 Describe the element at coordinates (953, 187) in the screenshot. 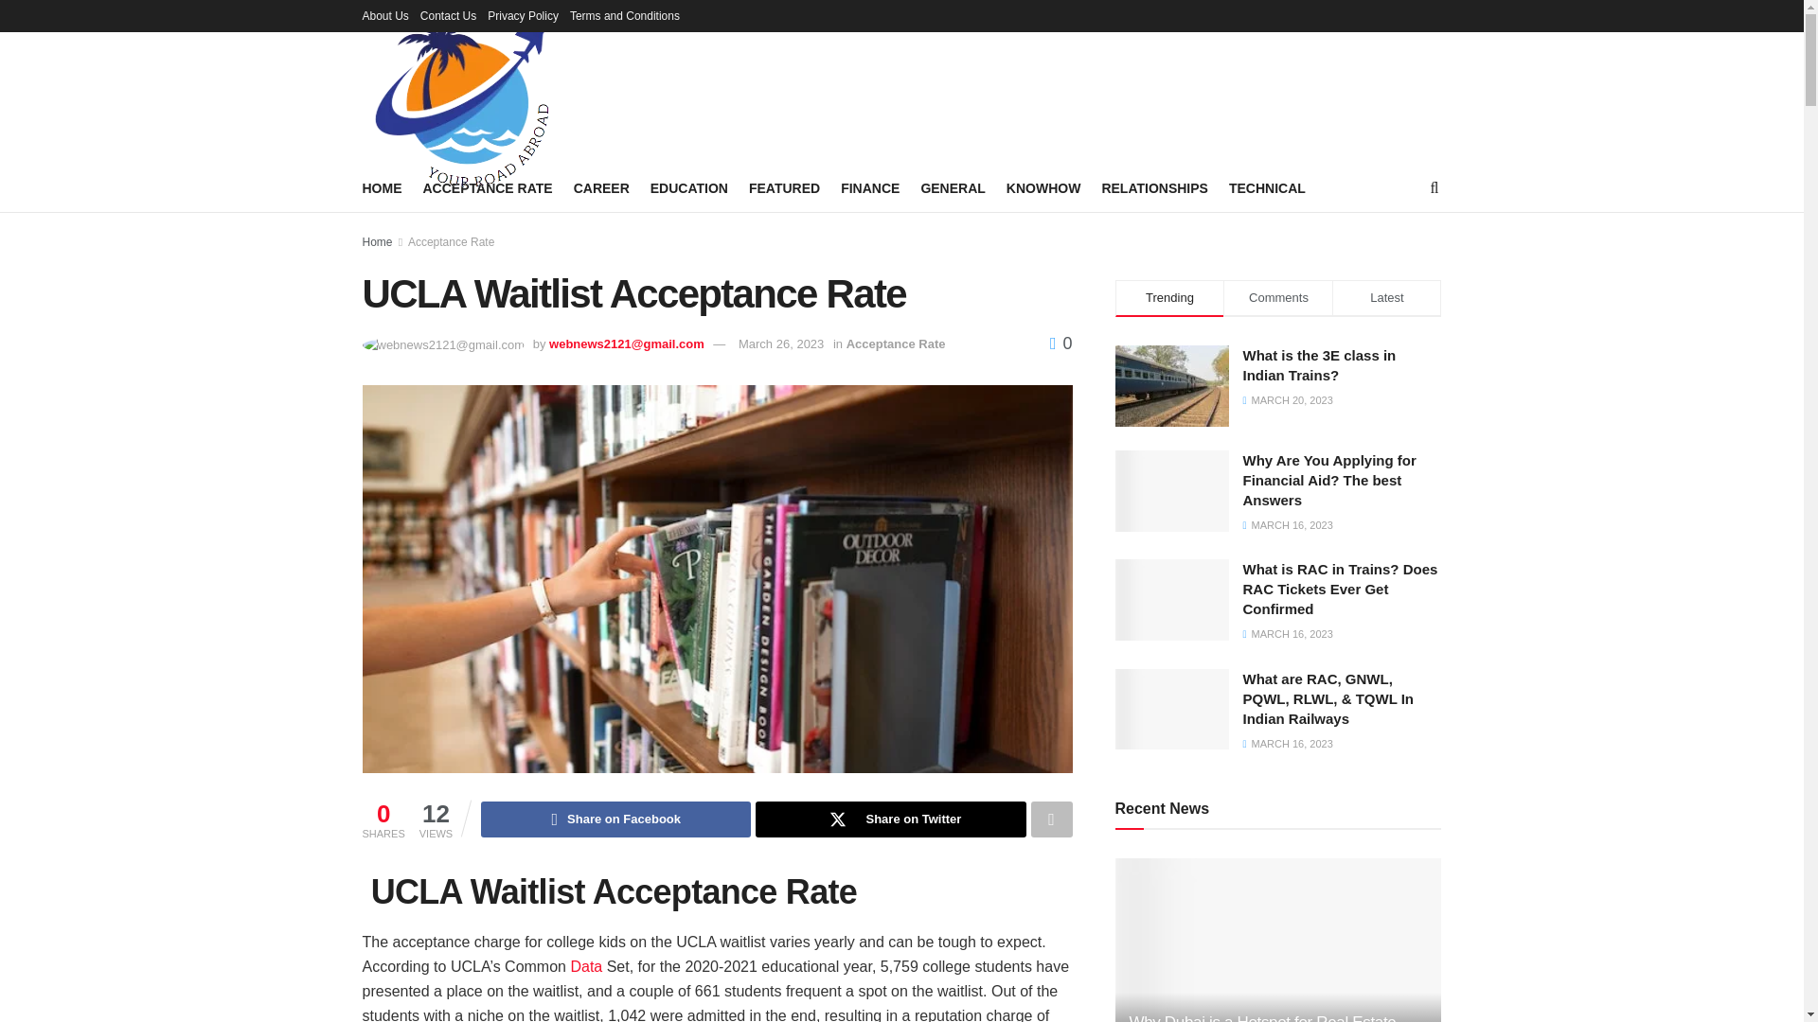

I see `GENERAL` at that location.